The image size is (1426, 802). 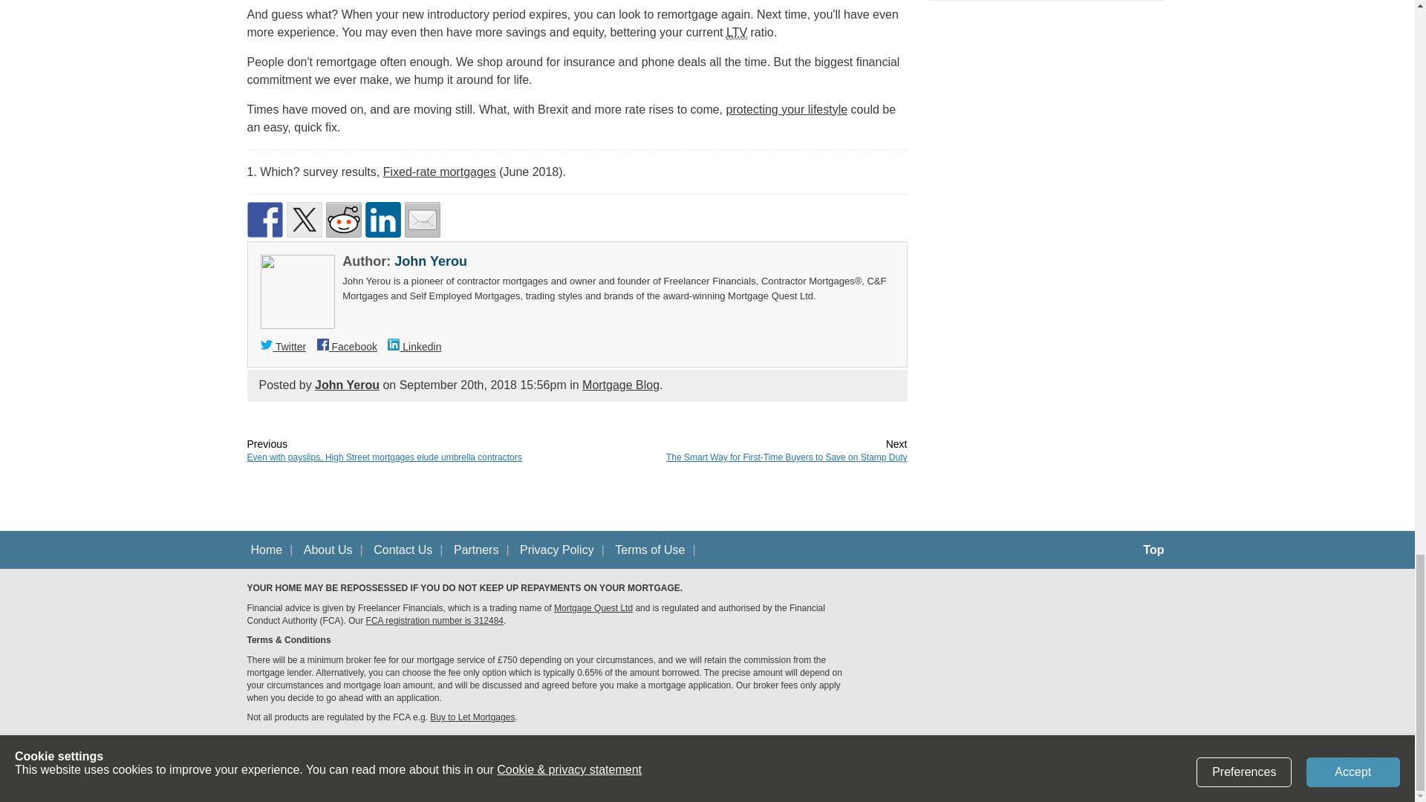 I want to click on protecting your lifestyle, so click(x=787, y=109).